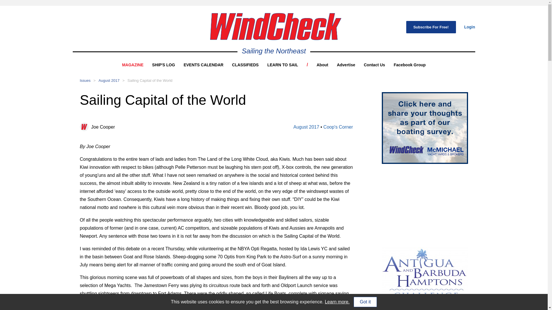 The image size is (552, 310). I want to click on EVENTS CALENDAR, so click(204, 65).